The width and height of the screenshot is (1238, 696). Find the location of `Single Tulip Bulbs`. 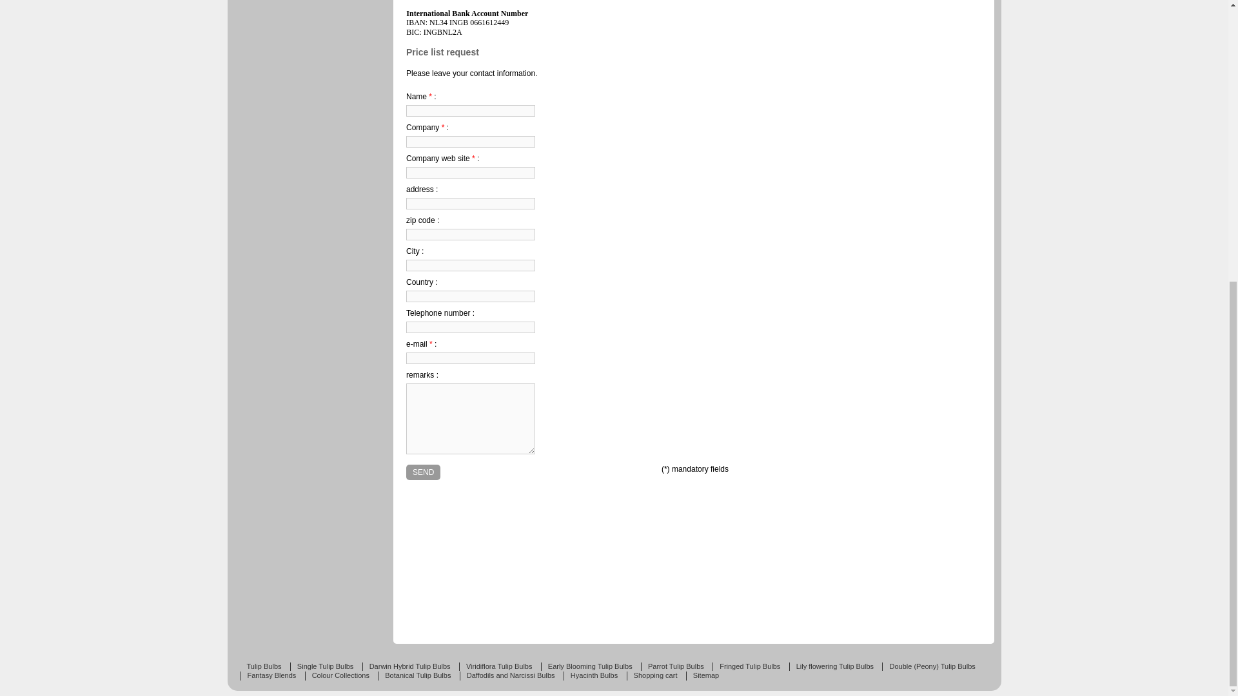

Single Tulip Bulbs is located at coordinates (321, 667).